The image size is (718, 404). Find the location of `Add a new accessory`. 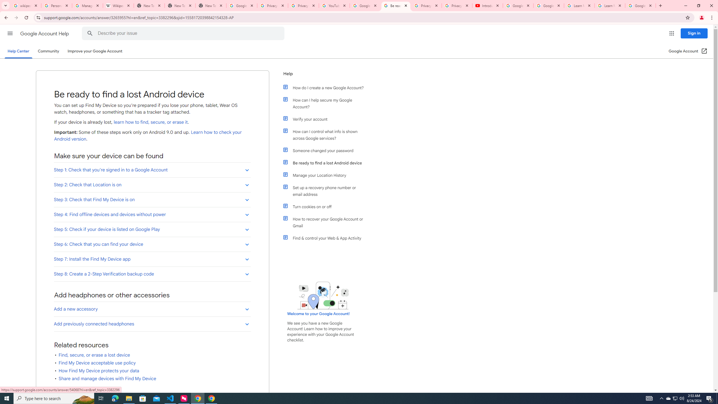

Add a new accessory is located at coordinates (152, 309).